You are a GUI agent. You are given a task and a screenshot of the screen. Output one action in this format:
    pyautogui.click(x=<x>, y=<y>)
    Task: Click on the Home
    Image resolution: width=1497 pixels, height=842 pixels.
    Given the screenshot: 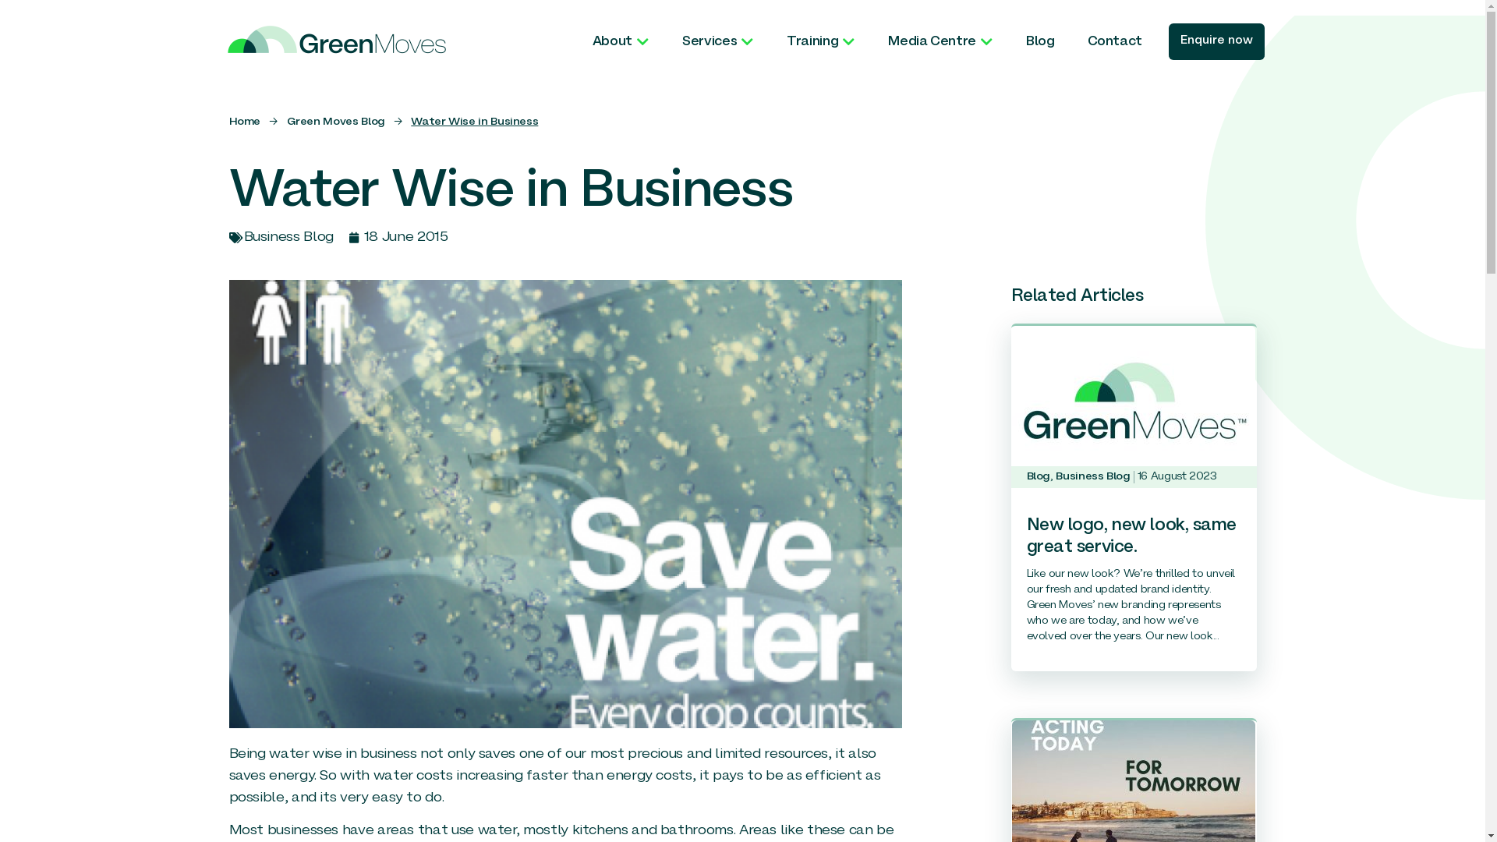 What is the action you would take?
    pyautogui.click(x=245, y=122)
    